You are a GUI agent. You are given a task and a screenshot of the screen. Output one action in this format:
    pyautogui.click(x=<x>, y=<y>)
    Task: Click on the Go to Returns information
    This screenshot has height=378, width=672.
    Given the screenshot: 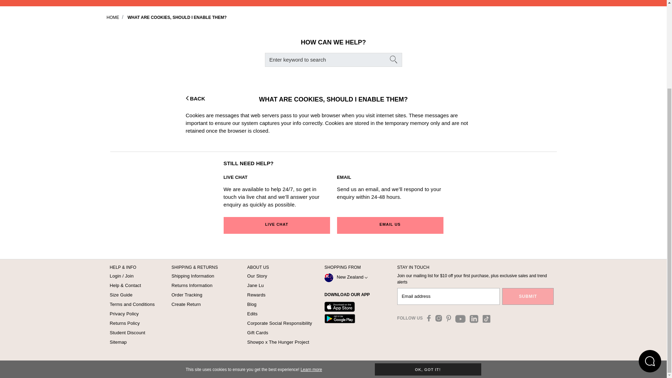 What is the action you would take?
    pyautogui.click(x=192, y=285)
    